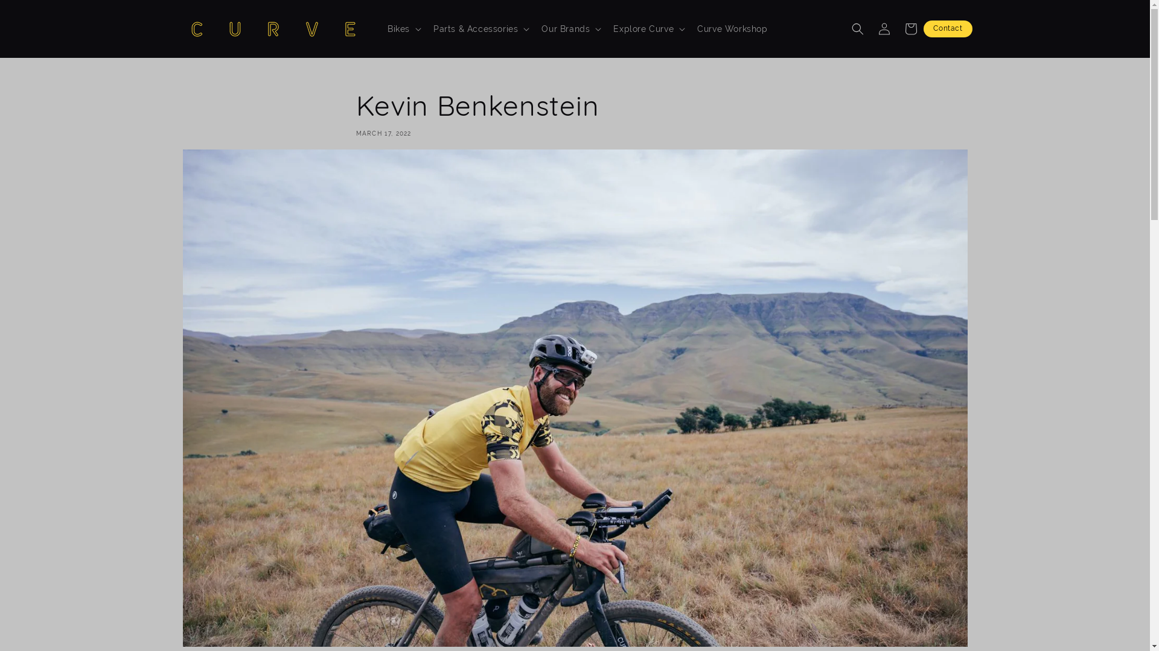  I want to click on Curve Workshop, so click(732, 29).